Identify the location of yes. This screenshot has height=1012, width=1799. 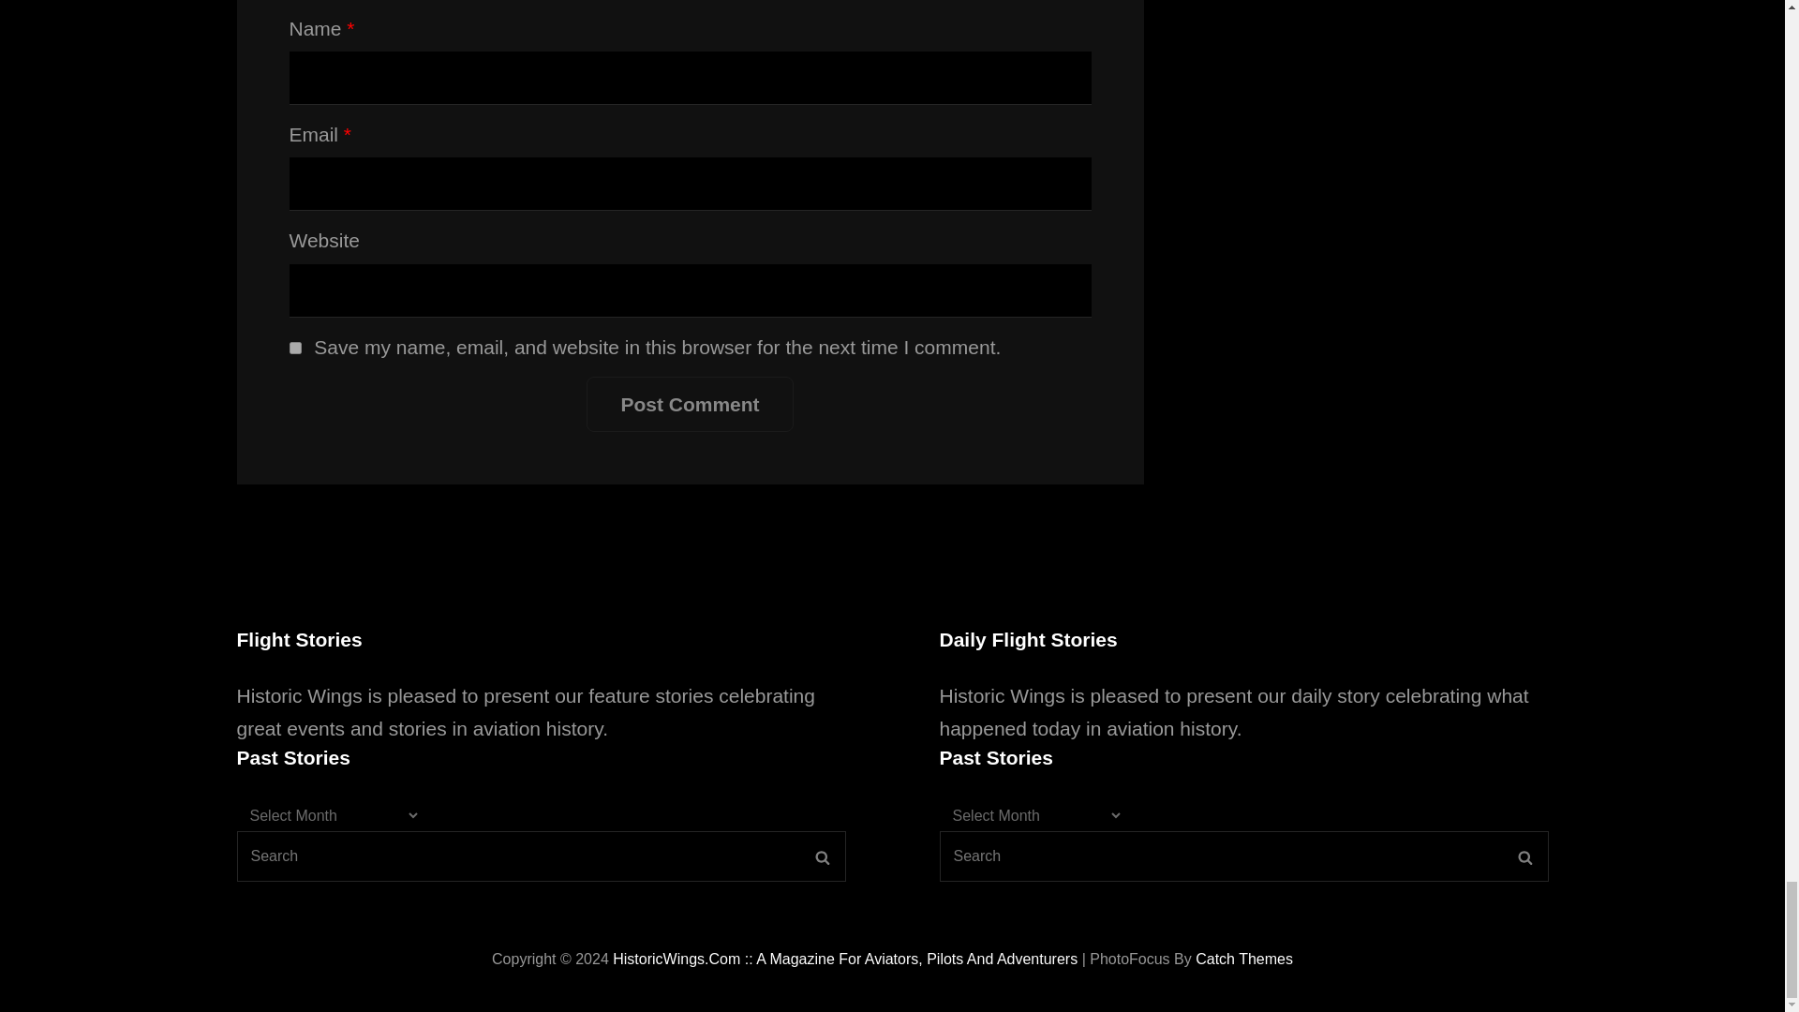
(294, 349).